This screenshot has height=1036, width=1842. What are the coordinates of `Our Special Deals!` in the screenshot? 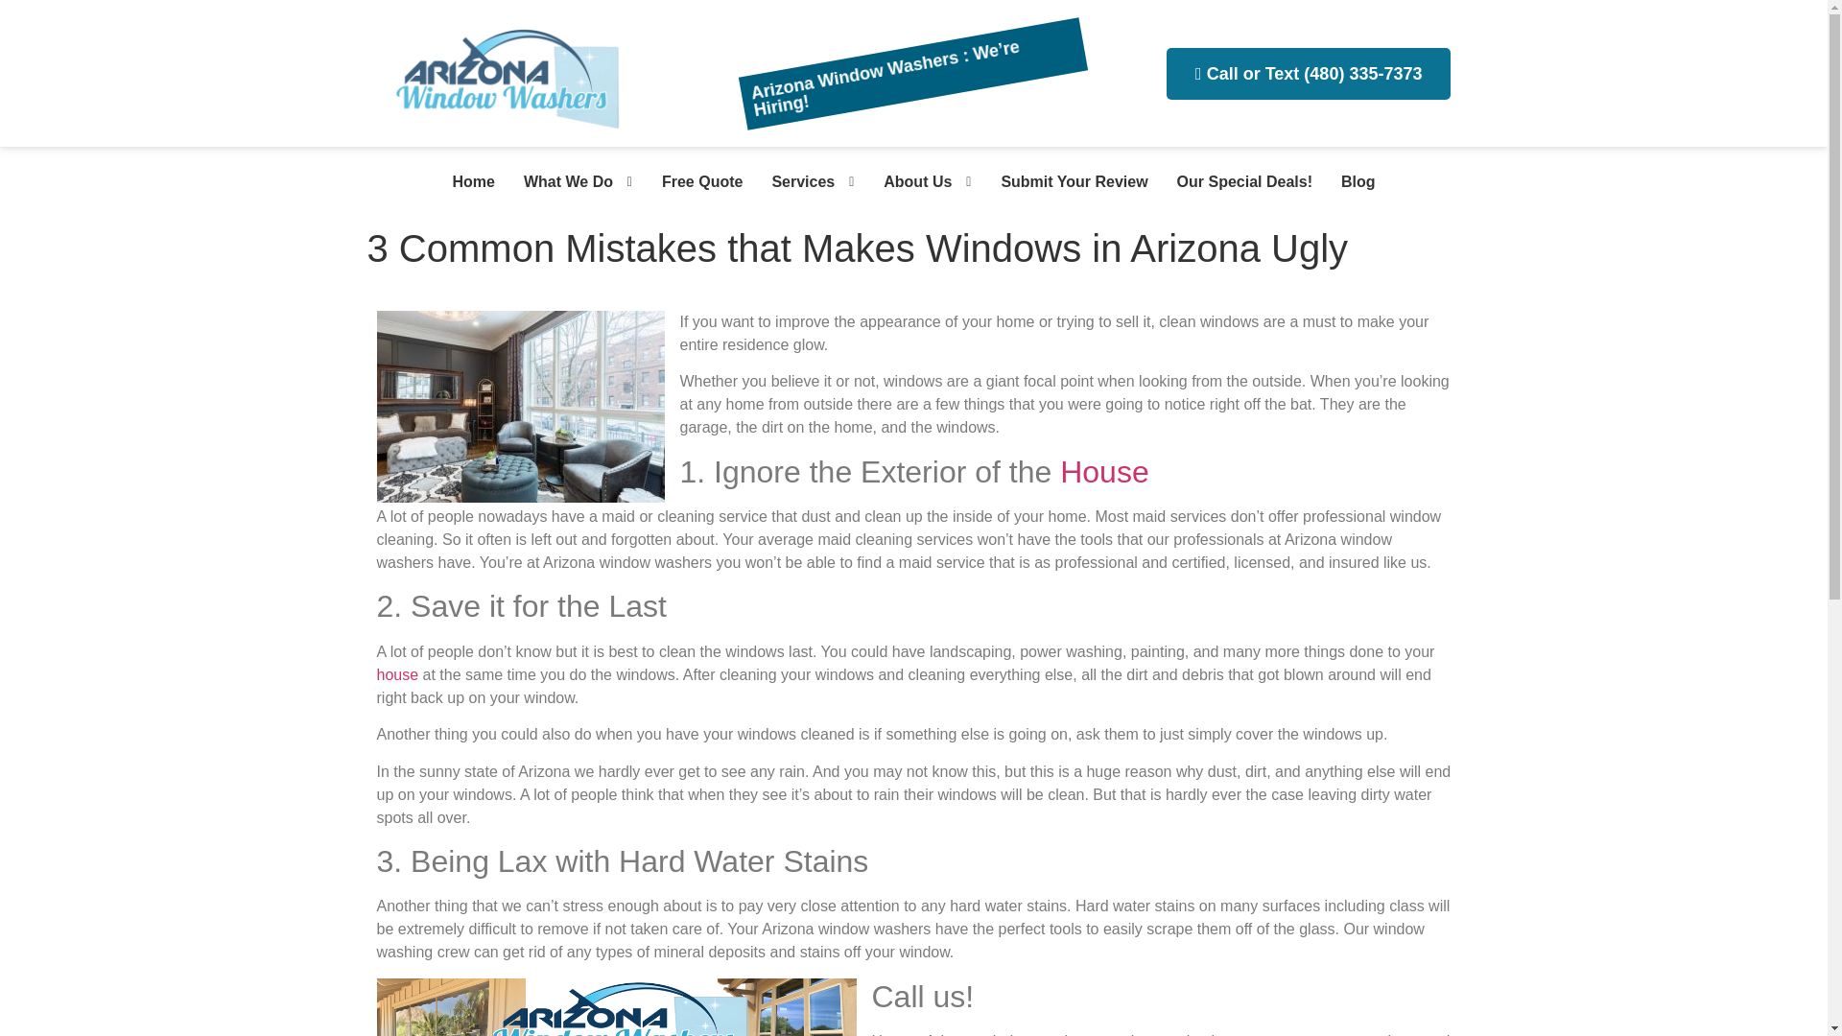 It's located at (1237, 182).